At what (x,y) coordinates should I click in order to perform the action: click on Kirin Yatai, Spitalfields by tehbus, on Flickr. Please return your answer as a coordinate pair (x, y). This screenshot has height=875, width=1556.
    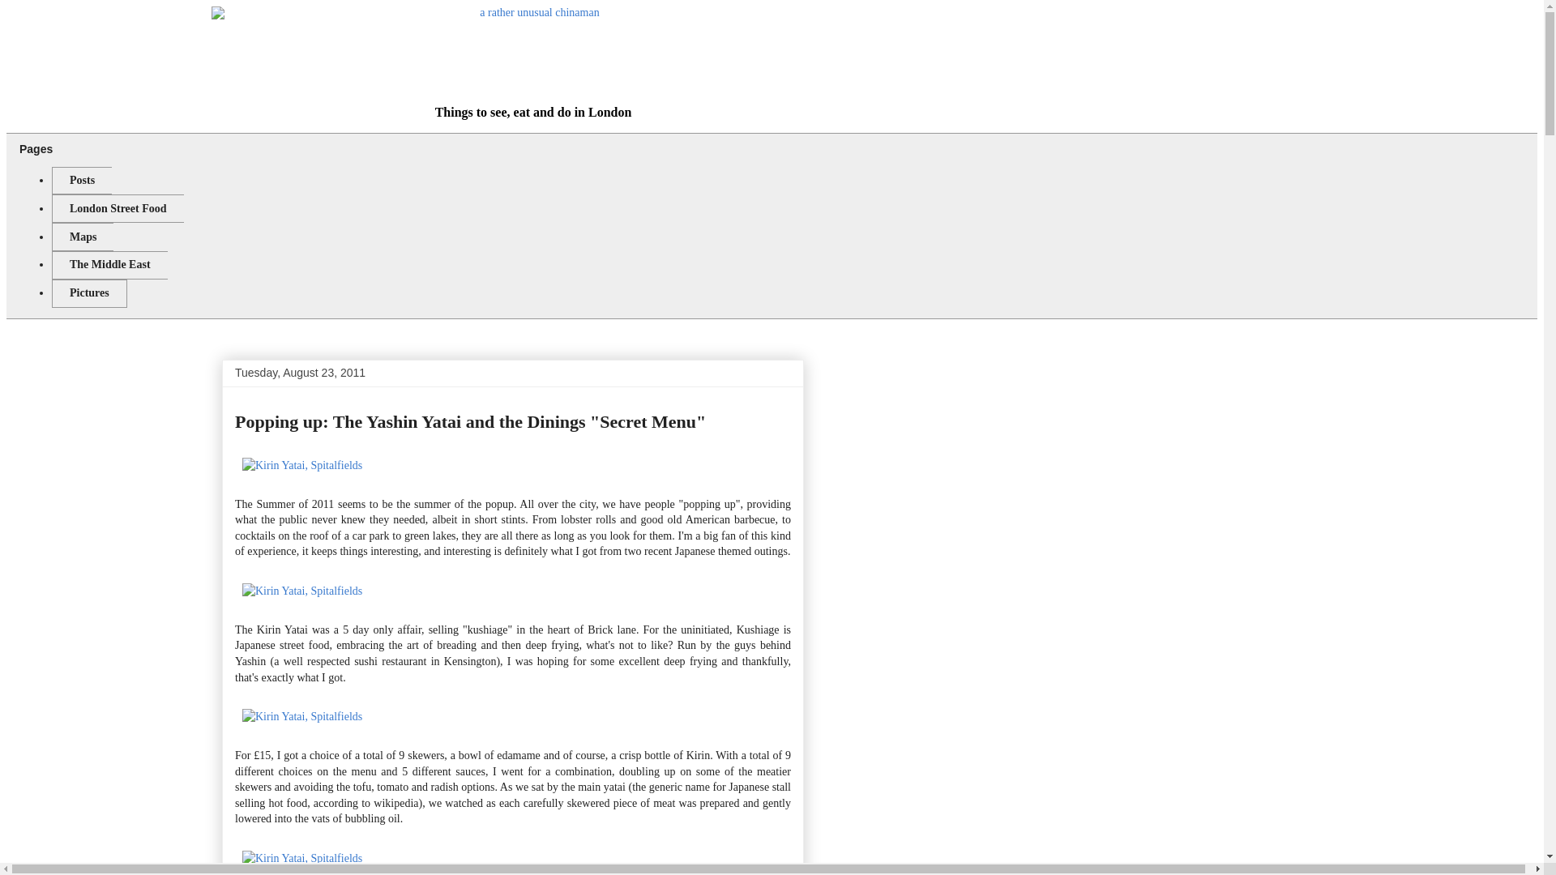
    Looking at the image, I should click on (301, 858).